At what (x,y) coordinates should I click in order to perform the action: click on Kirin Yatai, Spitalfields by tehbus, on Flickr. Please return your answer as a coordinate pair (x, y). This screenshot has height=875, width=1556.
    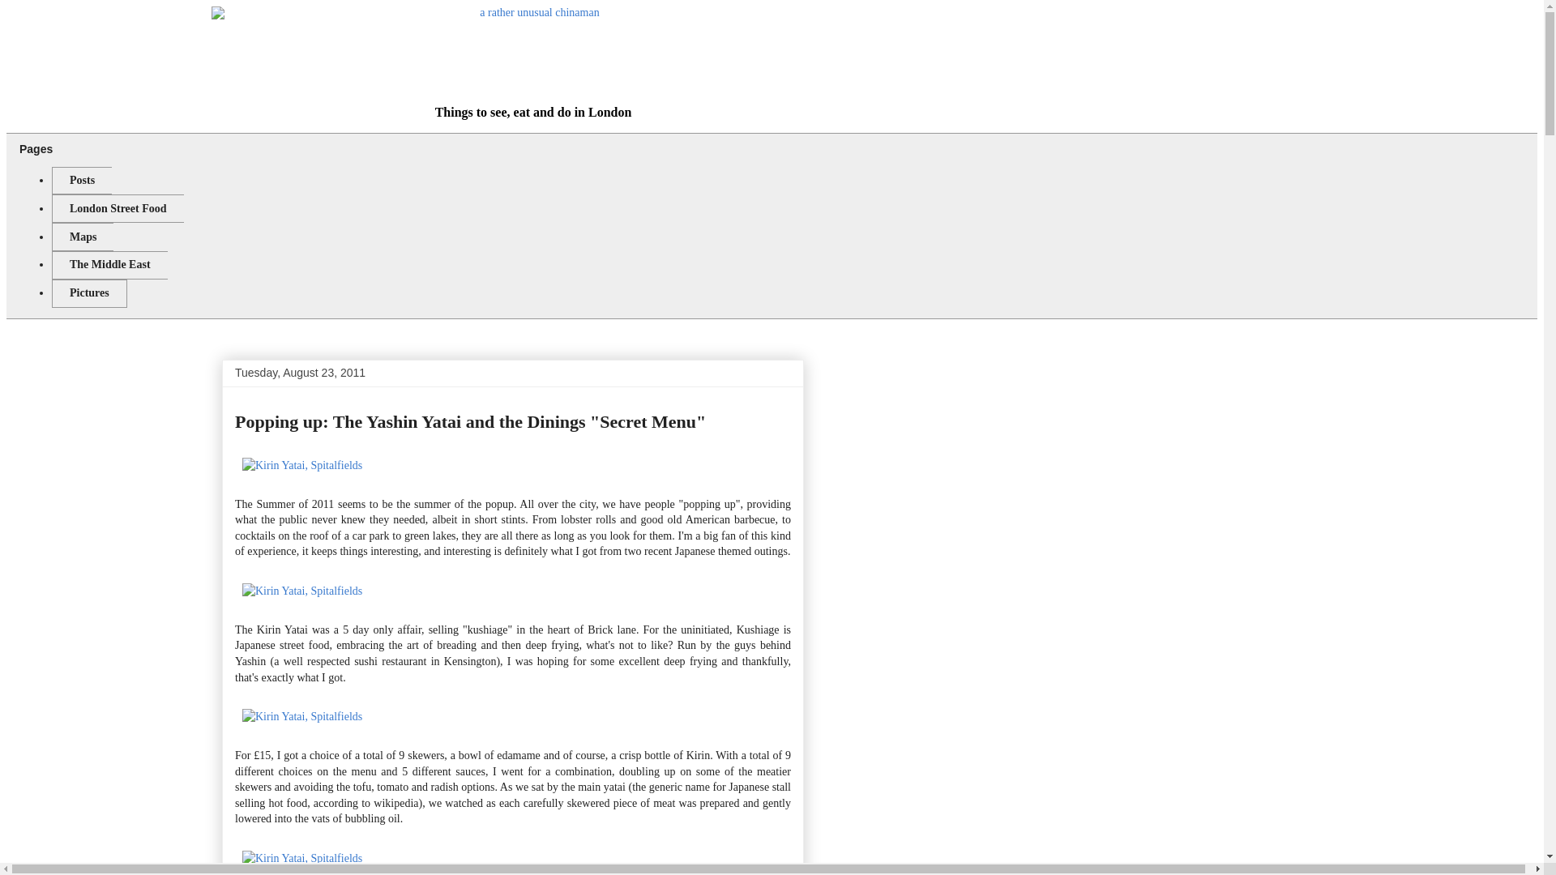
    Looking at the image, I should click on (301, 858).